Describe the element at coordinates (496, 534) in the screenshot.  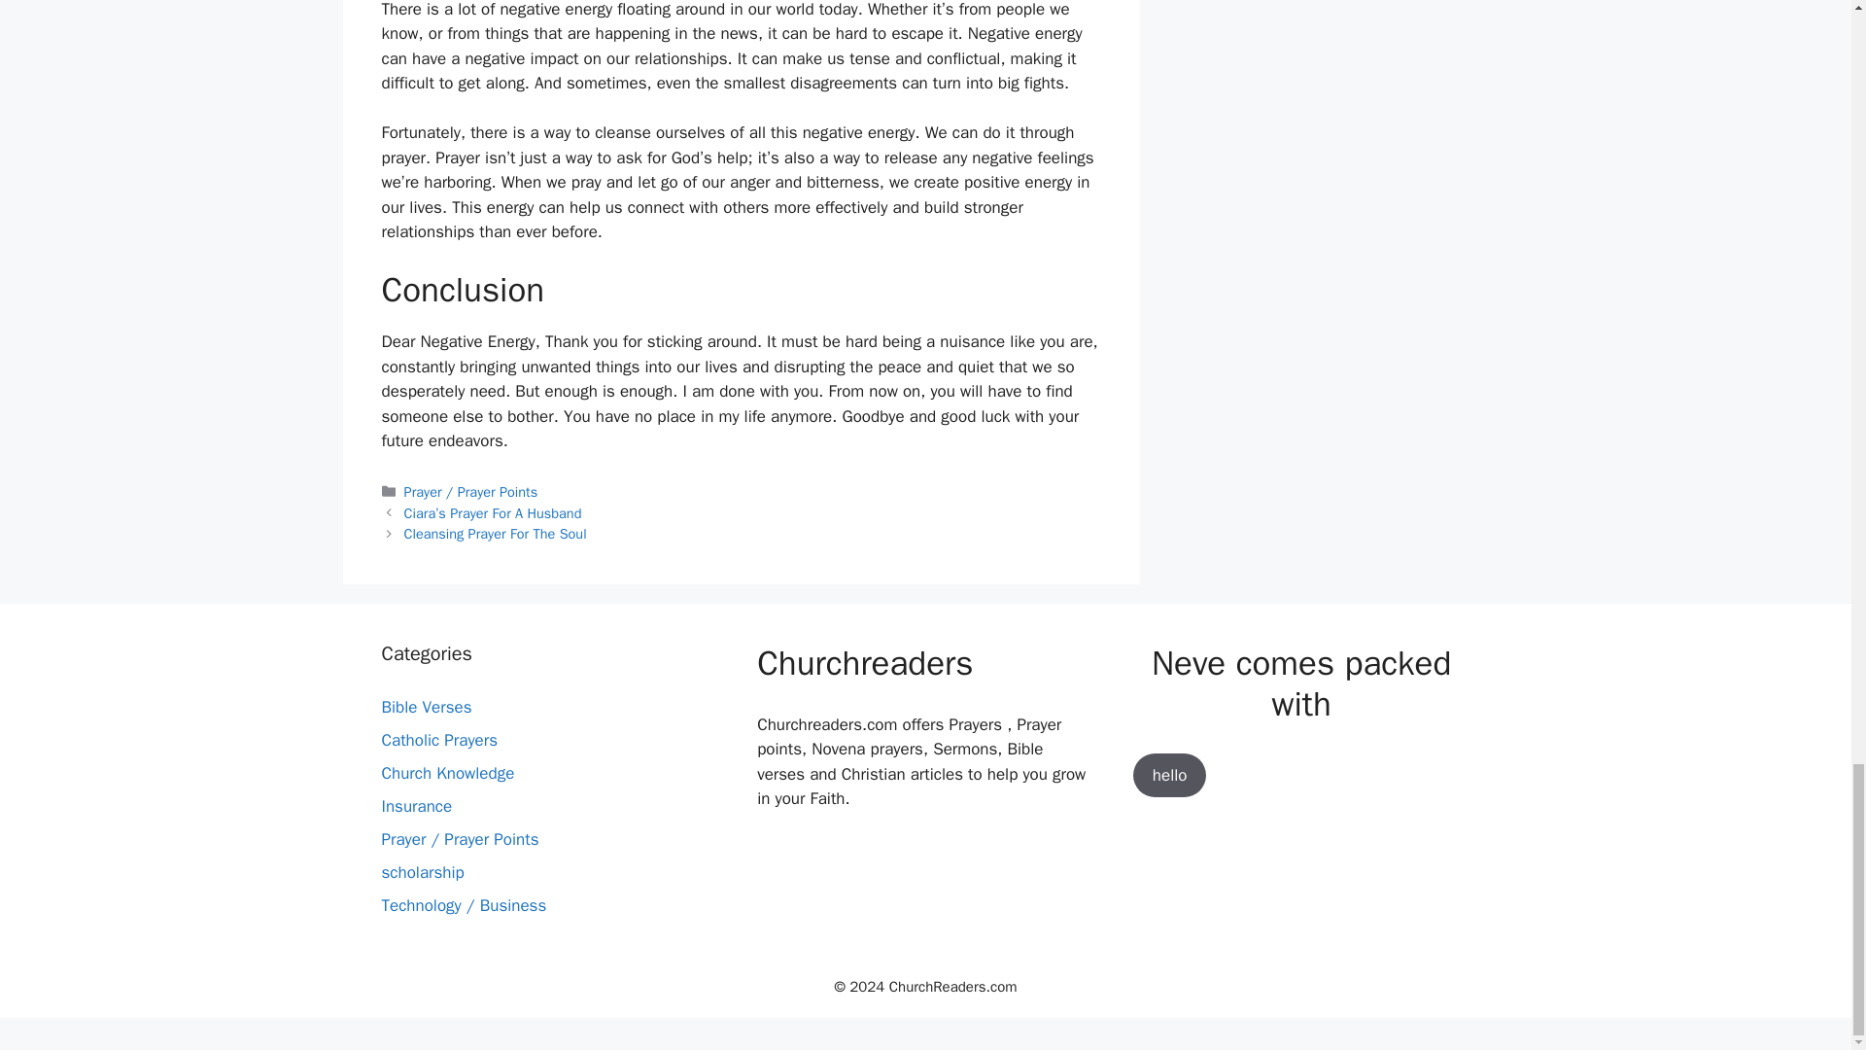
I see `Cleansing Prayer For The Soul` at that location.